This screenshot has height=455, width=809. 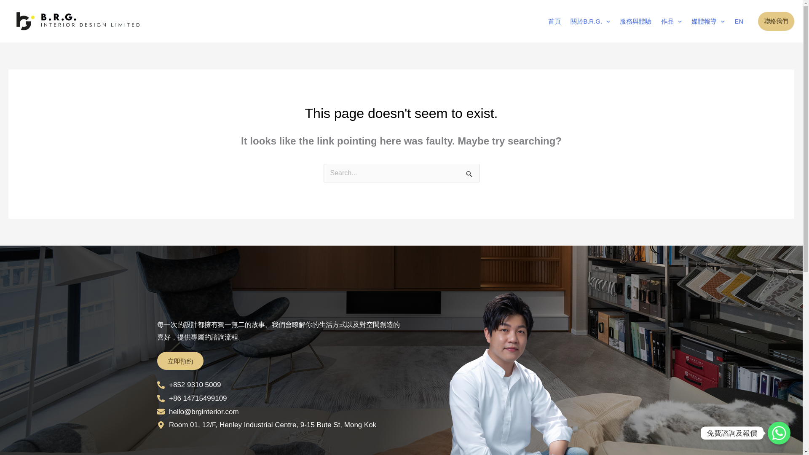 I want to click on Search, so click(x=469, y=175).